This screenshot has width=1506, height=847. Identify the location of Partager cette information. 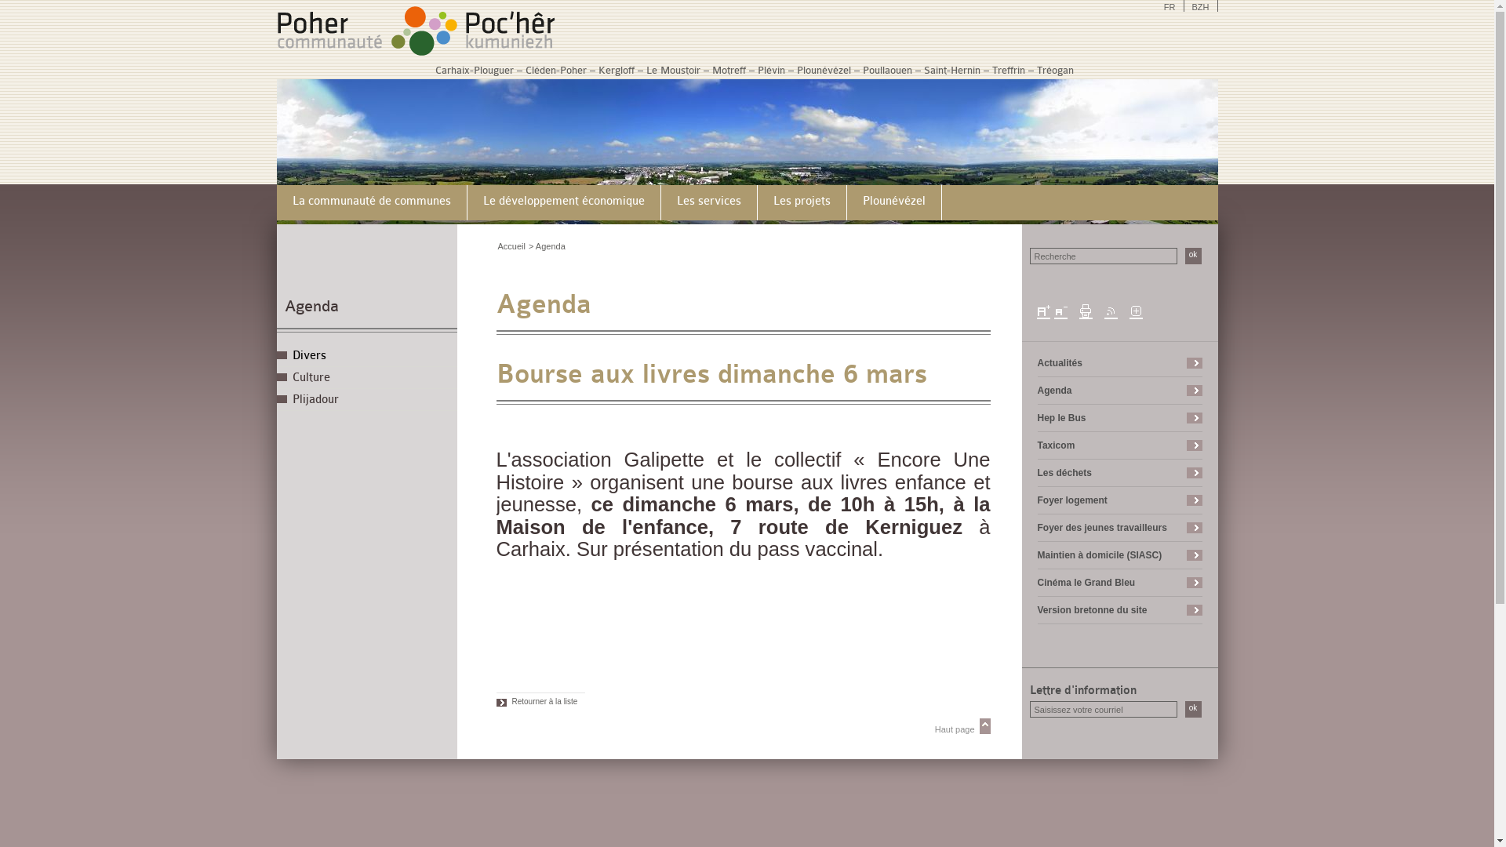
(1136, 311).